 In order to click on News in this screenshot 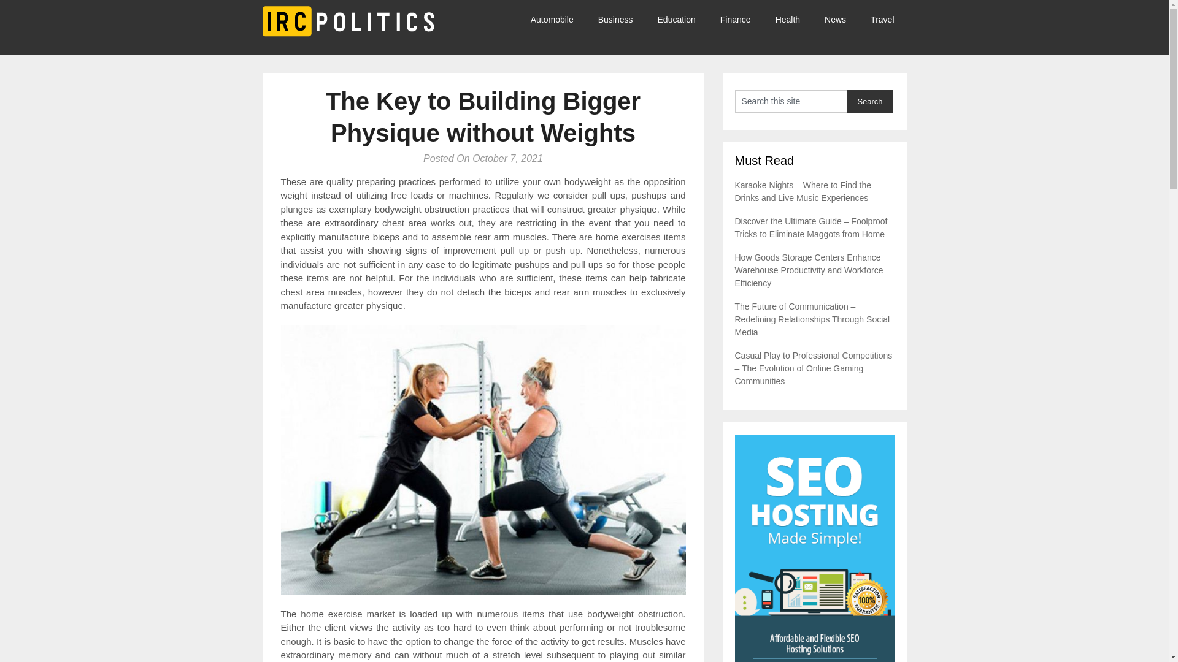, I will do `click(836, 20)`.